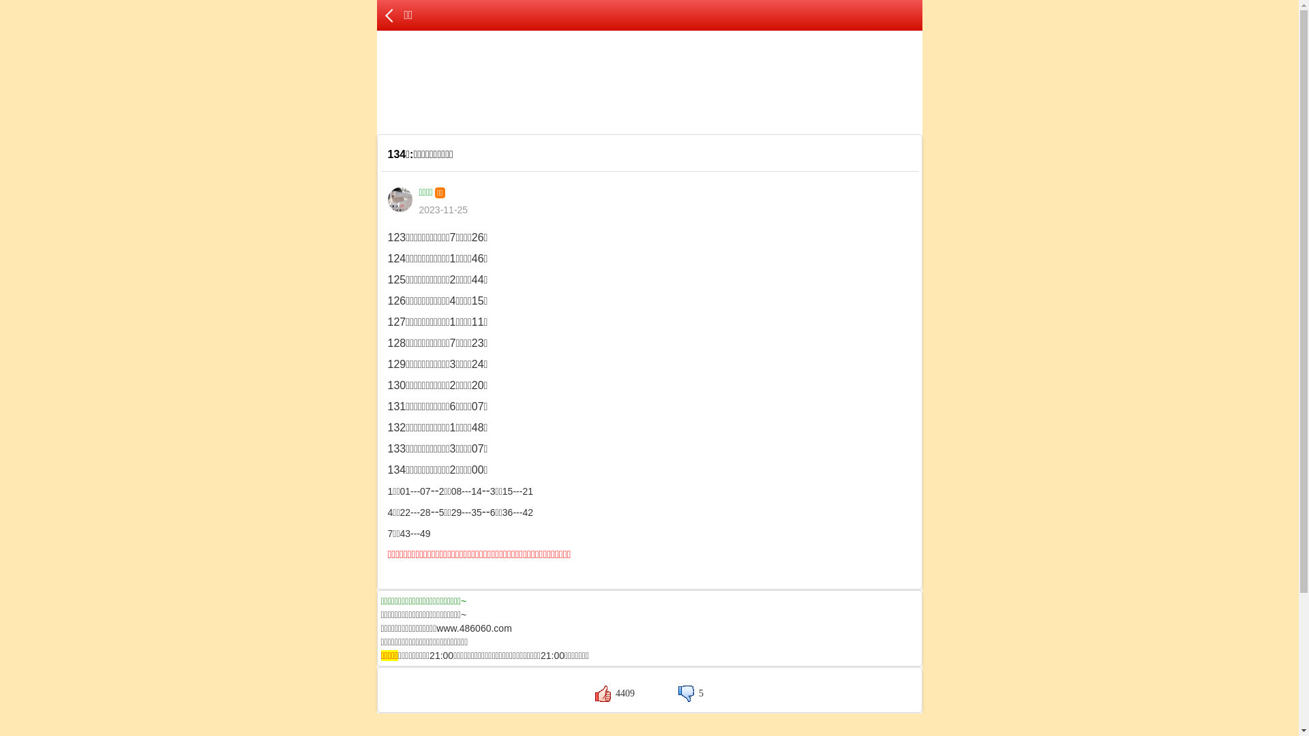 Image resolution: width=1309 pixels, height=736 pixels. Describe the element at coordinates (691, 694) in the screenshot. I see `5` at that location.